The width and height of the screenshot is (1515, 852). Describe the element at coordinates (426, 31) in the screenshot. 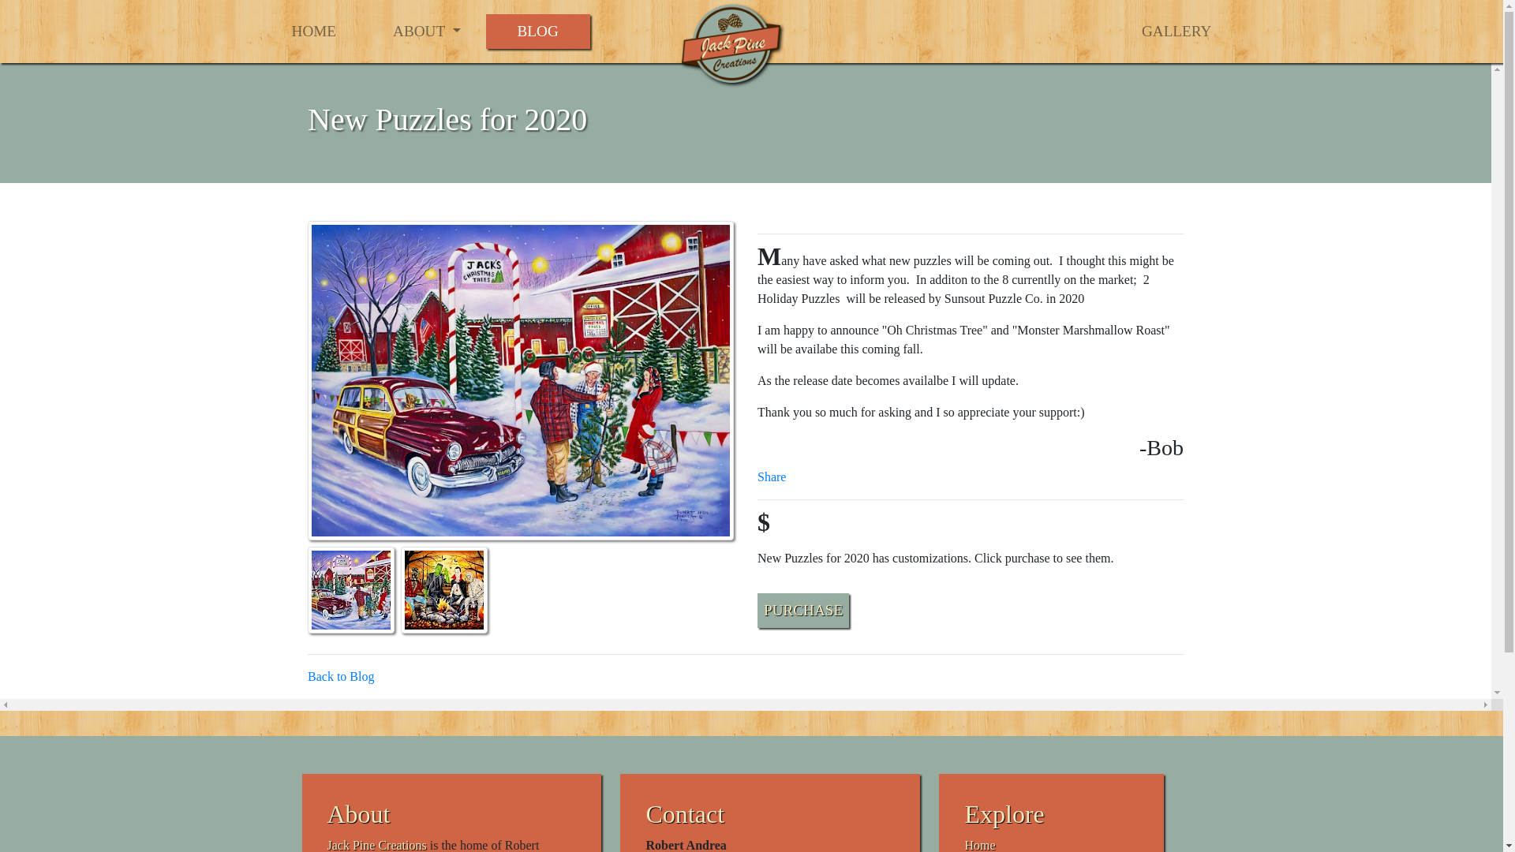

I see `ABOUT` at that location.